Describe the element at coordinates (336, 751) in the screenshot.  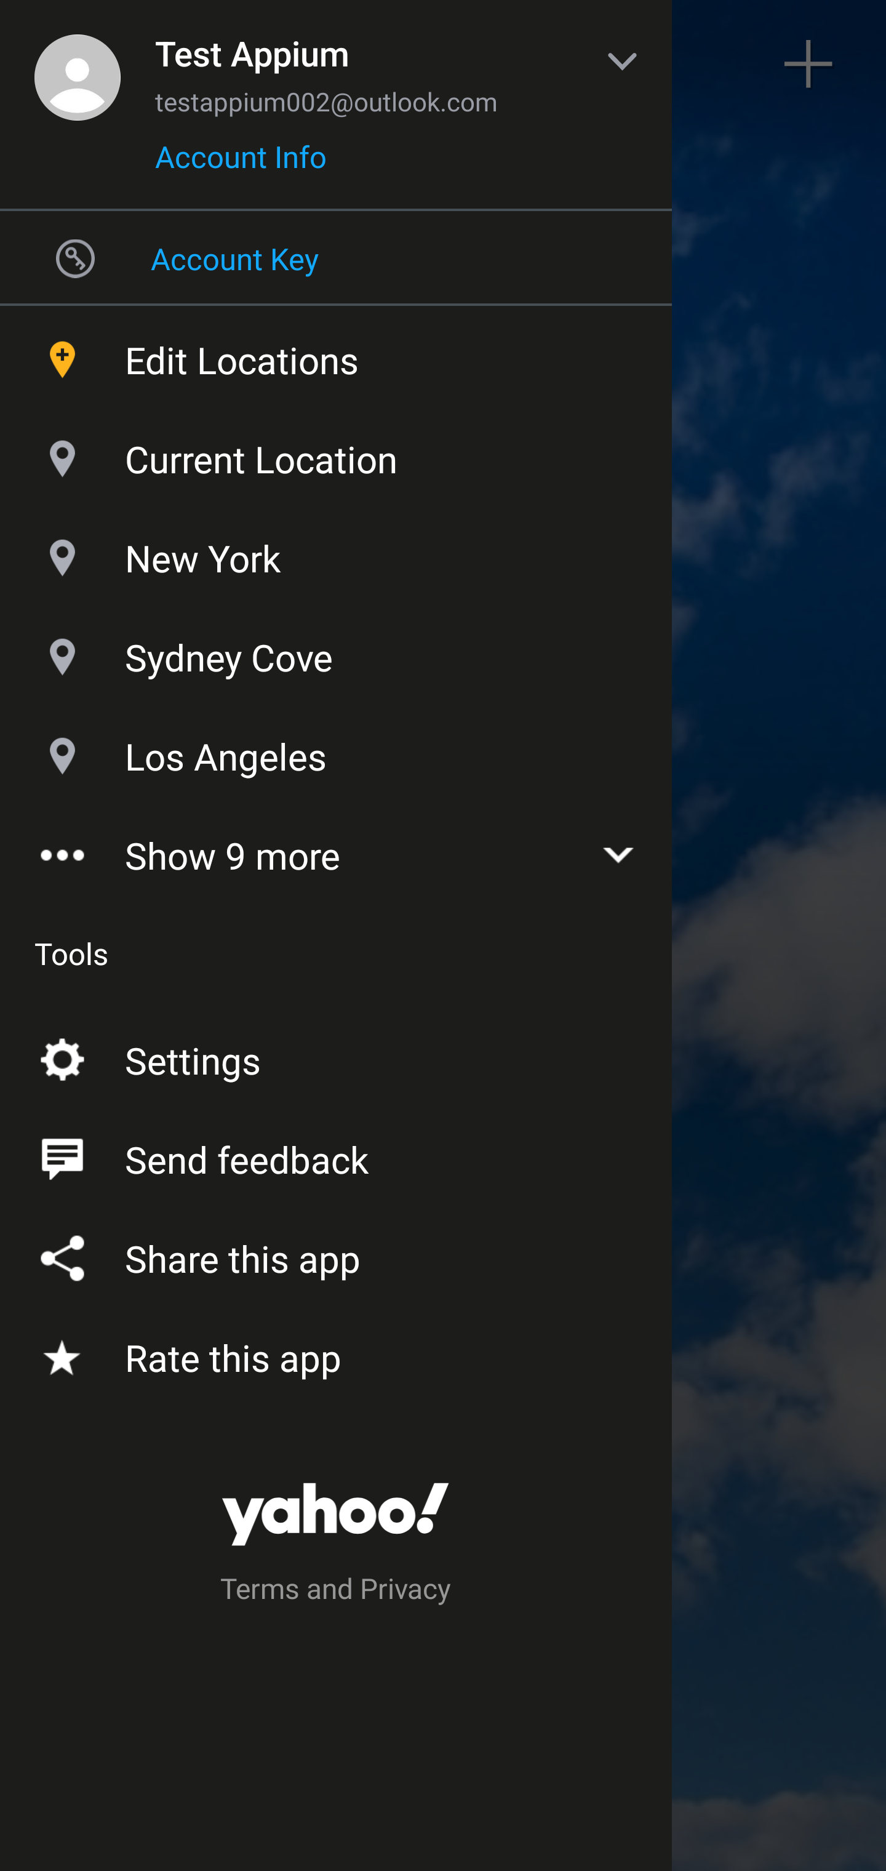
I see `Los Angeles` at that location.